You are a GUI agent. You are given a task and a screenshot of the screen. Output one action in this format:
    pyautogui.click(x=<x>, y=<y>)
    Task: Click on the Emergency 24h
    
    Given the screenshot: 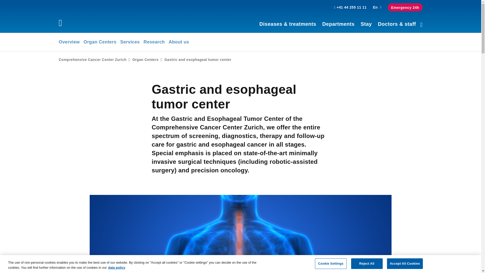 What is the action you would take?
    pyautogui.click(x=405, y=7)
    